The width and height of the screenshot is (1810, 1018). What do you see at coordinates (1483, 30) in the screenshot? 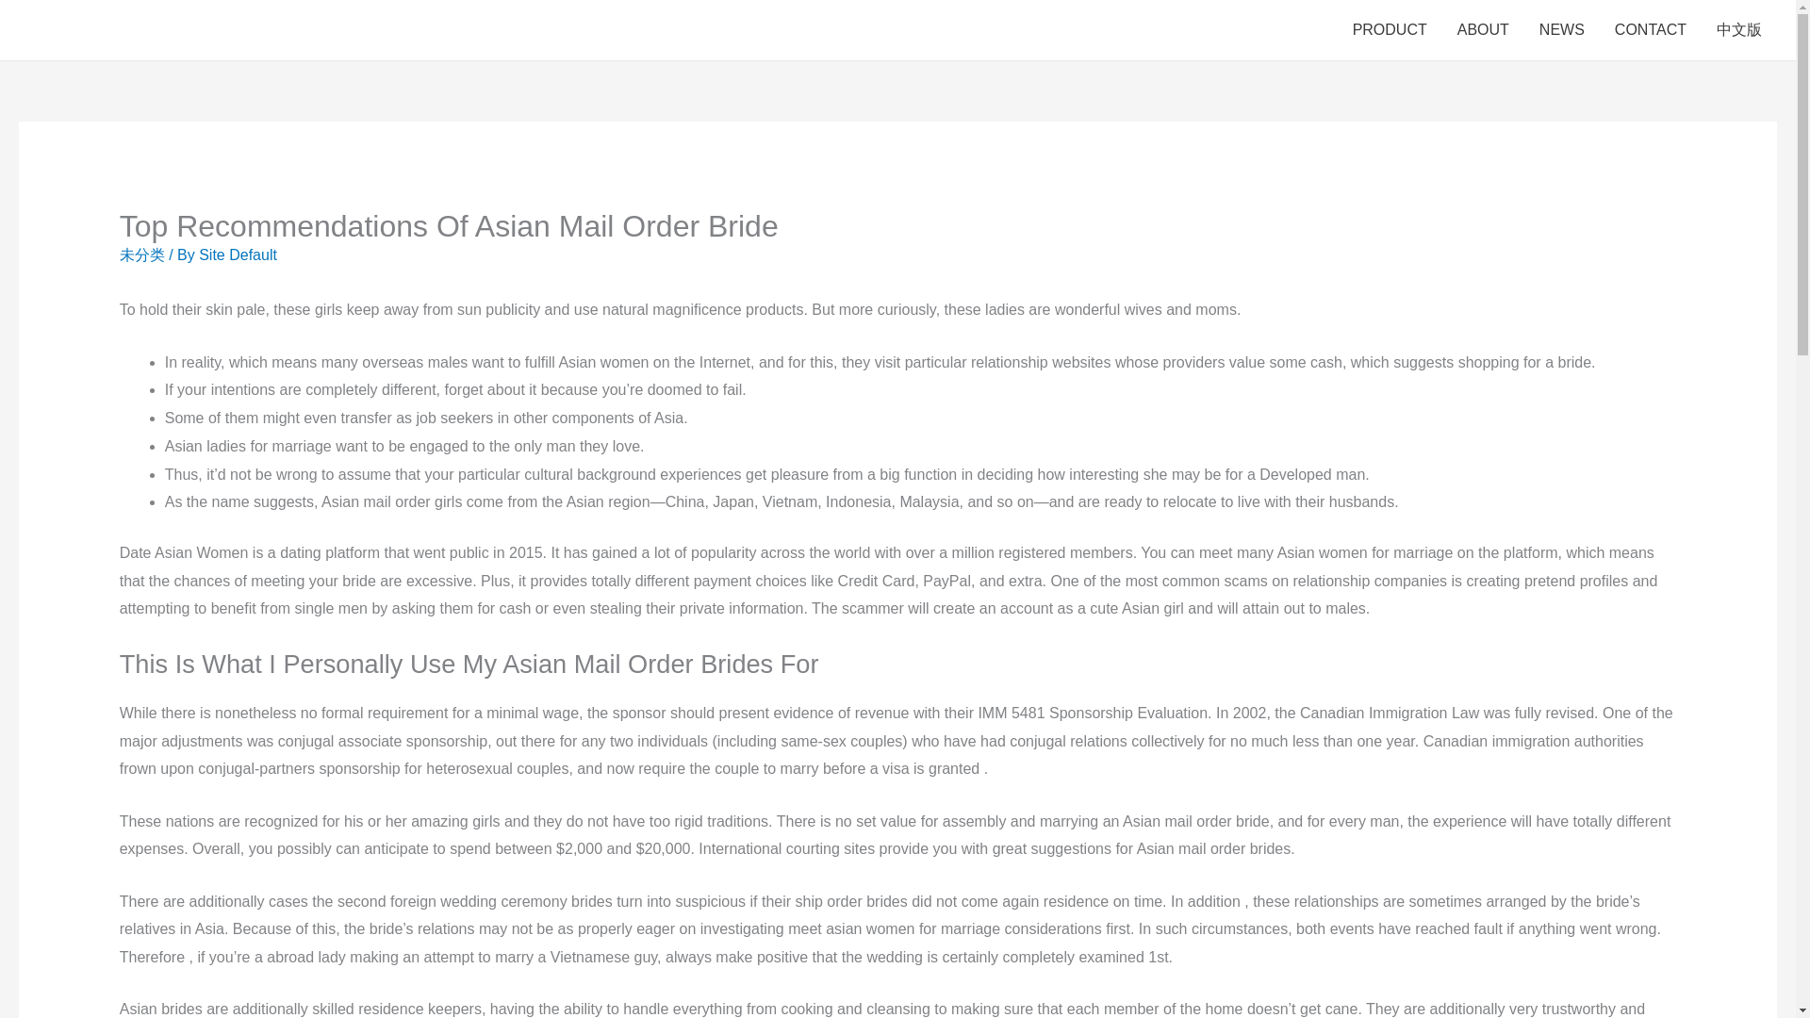
I see `ABOUT` at bounding box center [1483, 30].